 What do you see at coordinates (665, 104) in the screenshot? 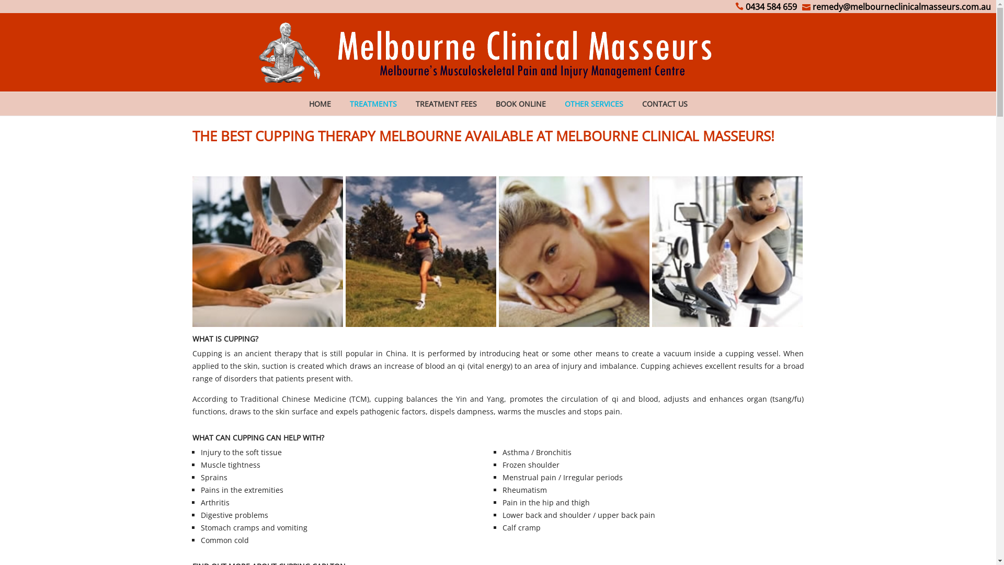
I see `CONTACT US` at bounding box center [665, 104].